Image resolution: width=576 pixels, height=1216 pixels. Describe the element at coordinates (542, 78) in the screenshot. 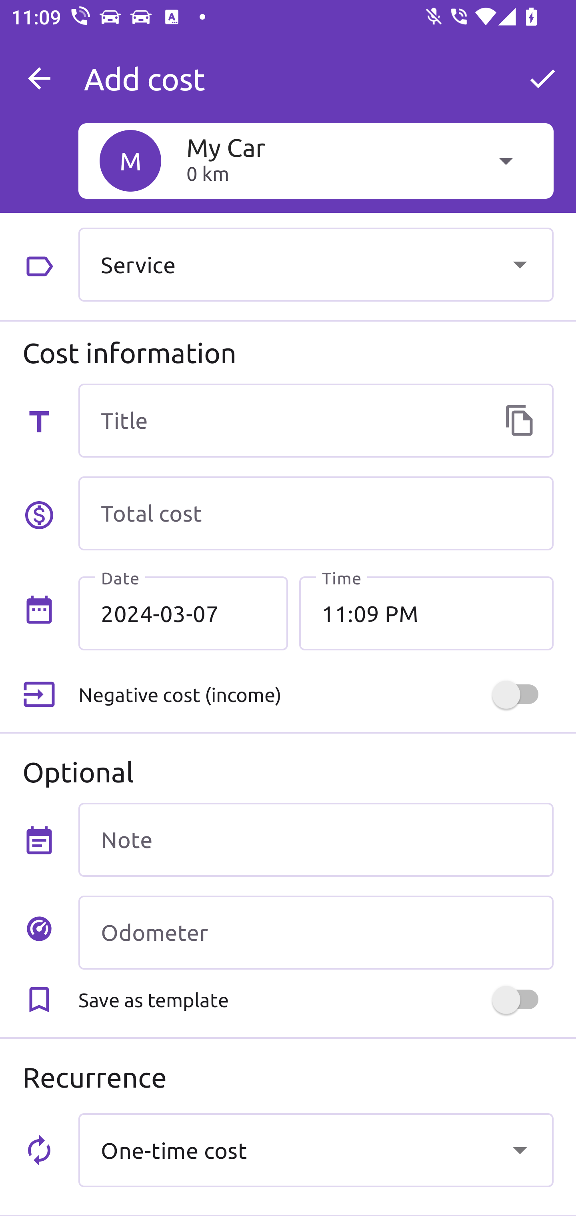

I see `OK` at that location.